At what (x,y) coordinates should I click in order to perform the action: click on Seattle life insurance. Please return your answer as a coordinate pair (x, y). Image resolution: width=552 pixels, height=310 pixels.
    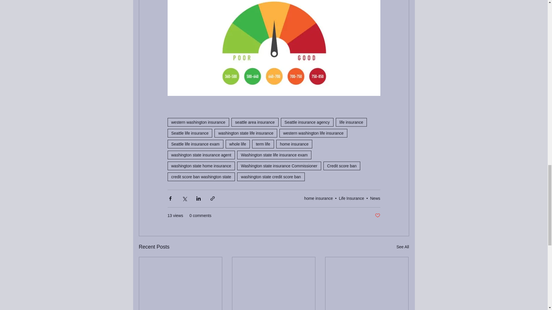
    Looking at the image, I should click on (189, 133).